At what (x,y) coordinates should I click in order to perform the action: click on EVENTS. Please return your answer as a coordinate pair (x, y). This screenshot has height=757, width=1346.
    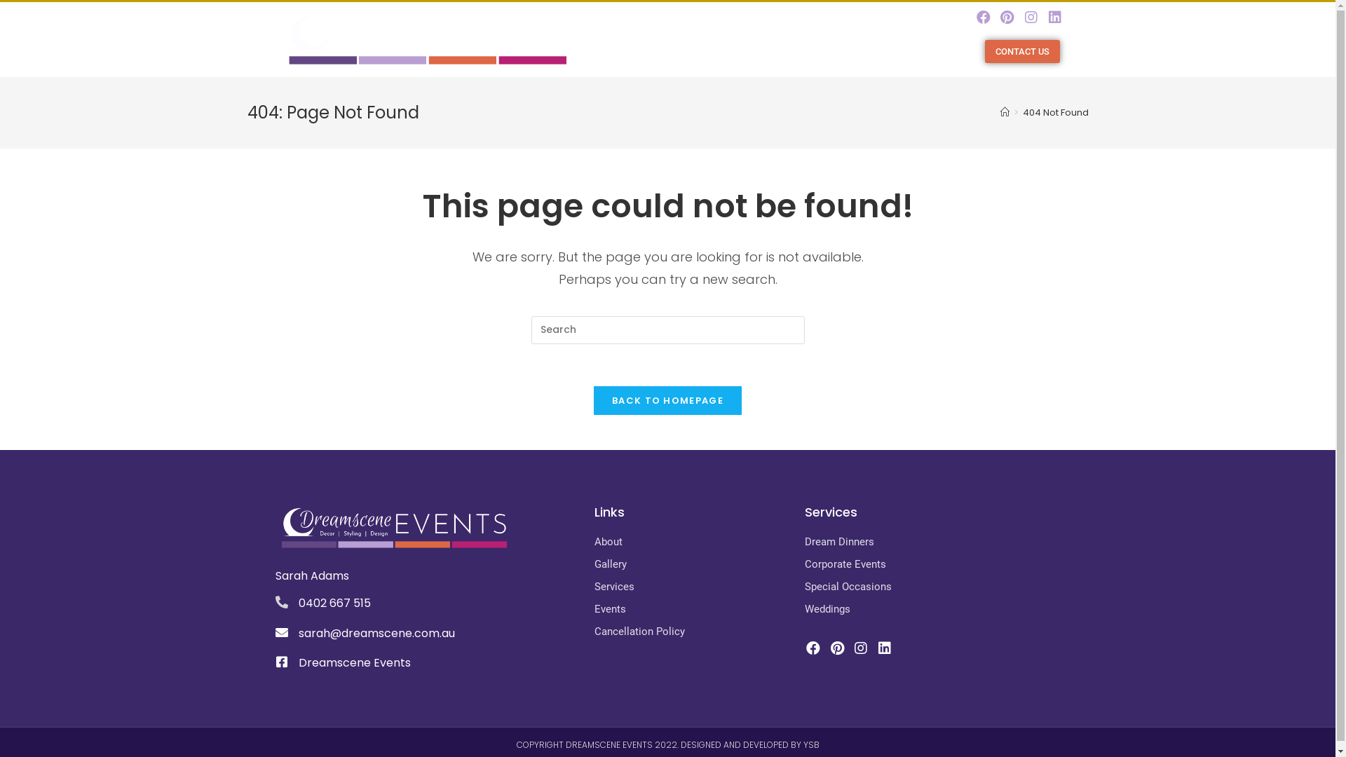
    Looking at the image, I should click on (879, 52).